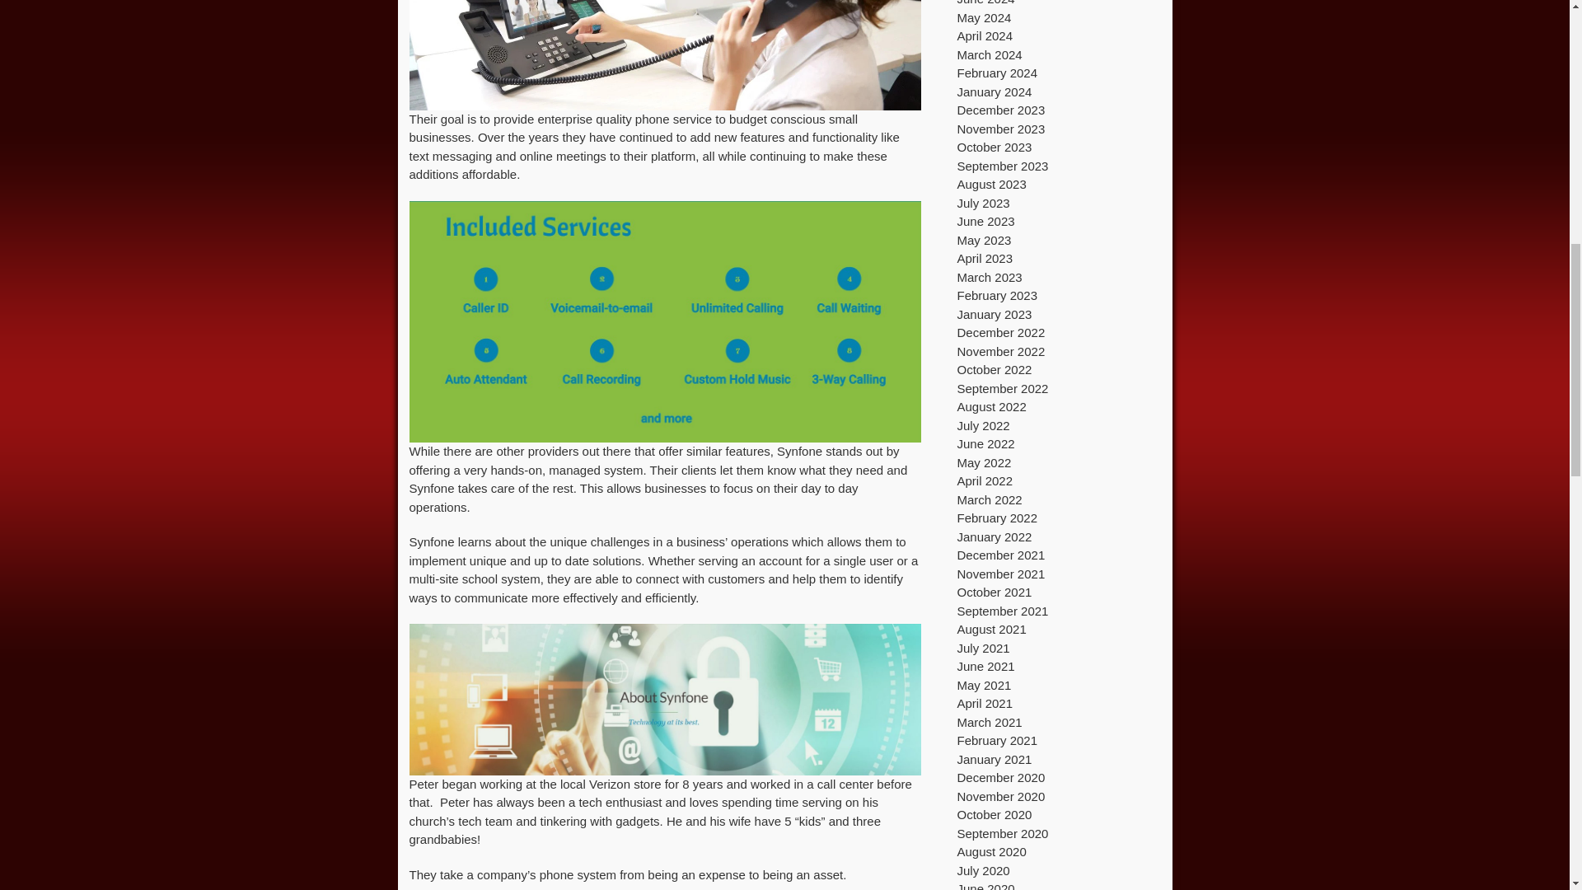 The height and width of the screenshot is (890, 1582). Describe the element at coordinates (997, 73) in the screenshot. I see `February 2024` at that location.